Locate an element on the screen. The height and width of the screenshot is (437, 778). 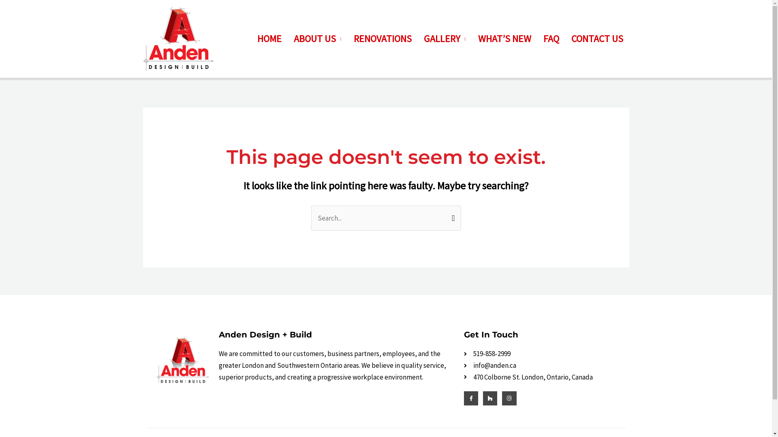
519-858-2999 is located at coordinates (544, 354).